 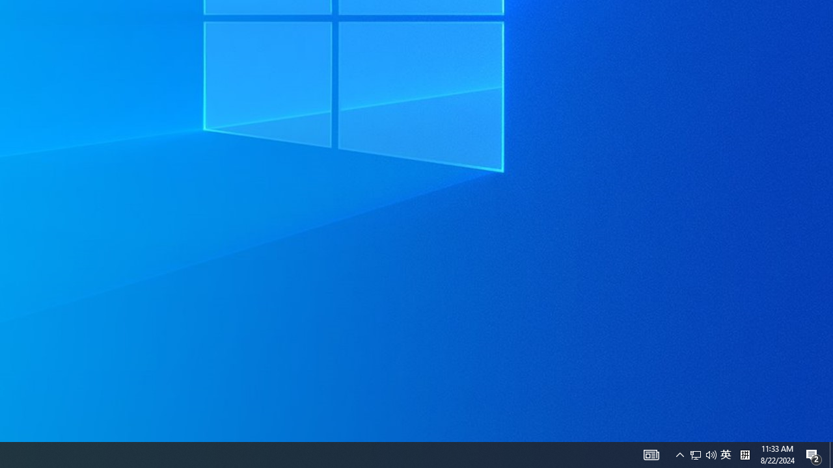 What do you see at coordinates (679, 455) in the screenshot?
I see `Notification Chevron` at bounding box center [679, 455].